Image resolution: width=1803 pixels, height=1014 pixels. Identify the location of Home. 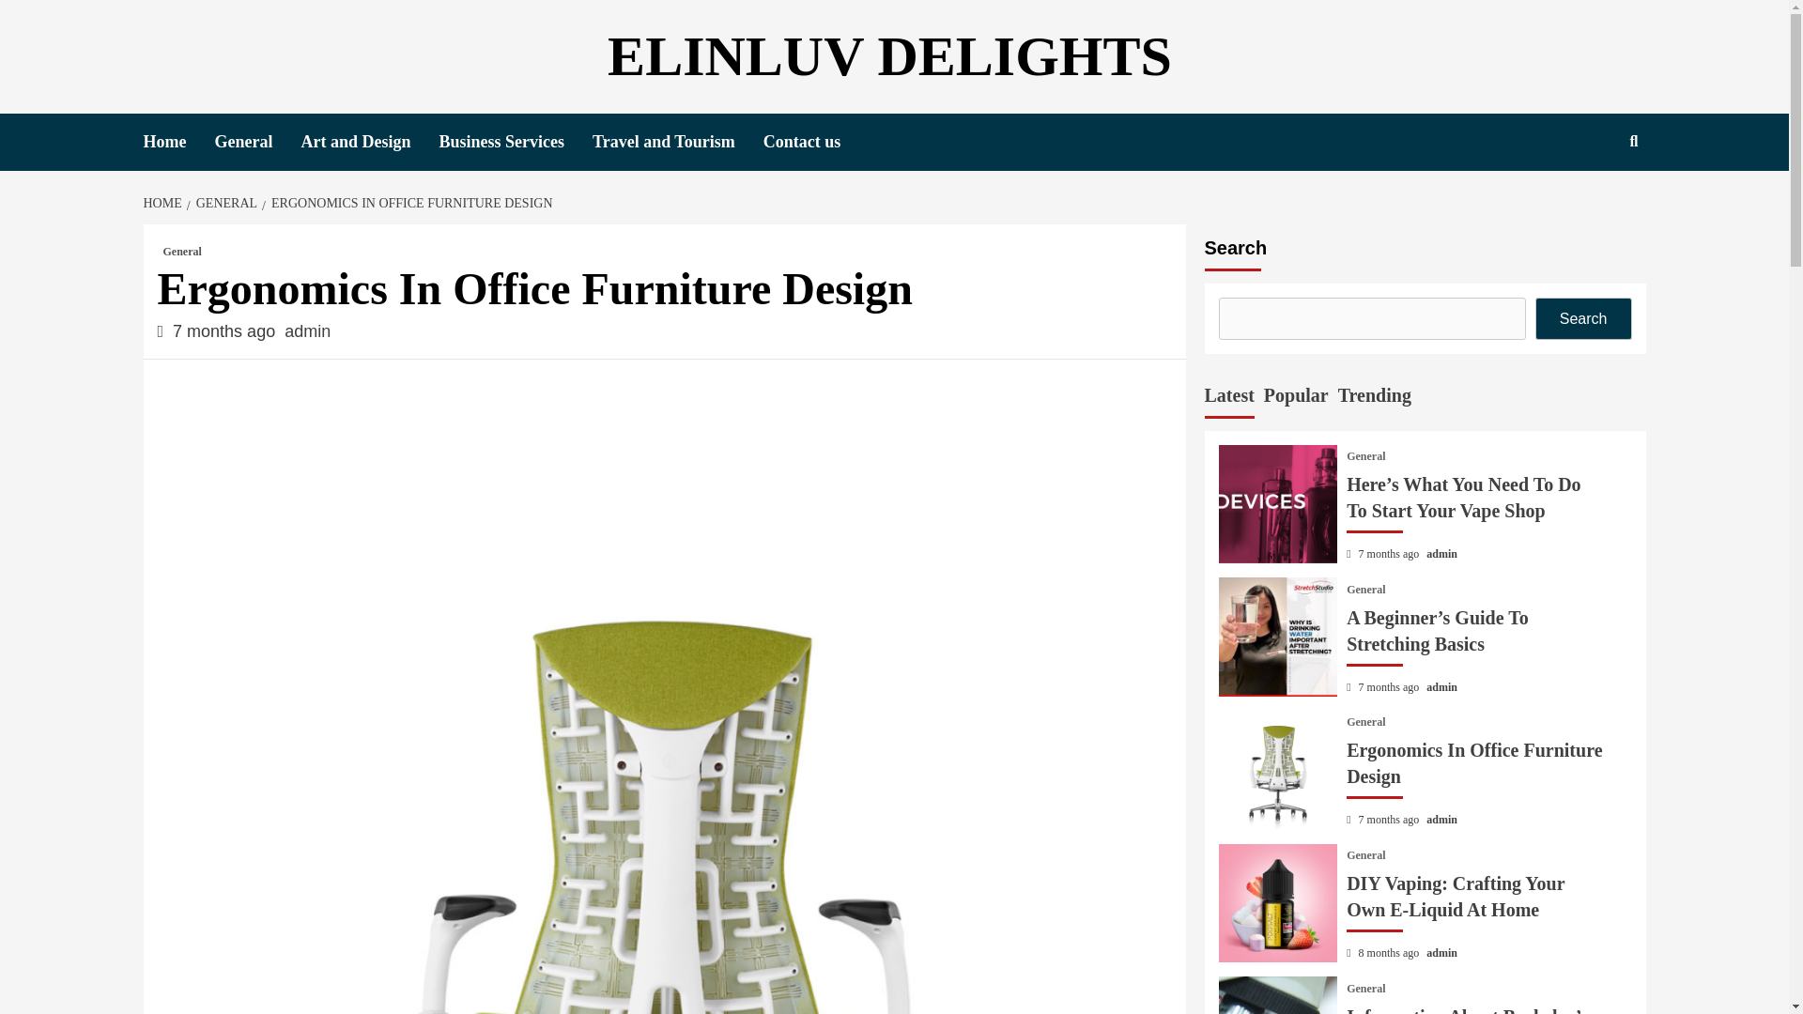
(178, 142).